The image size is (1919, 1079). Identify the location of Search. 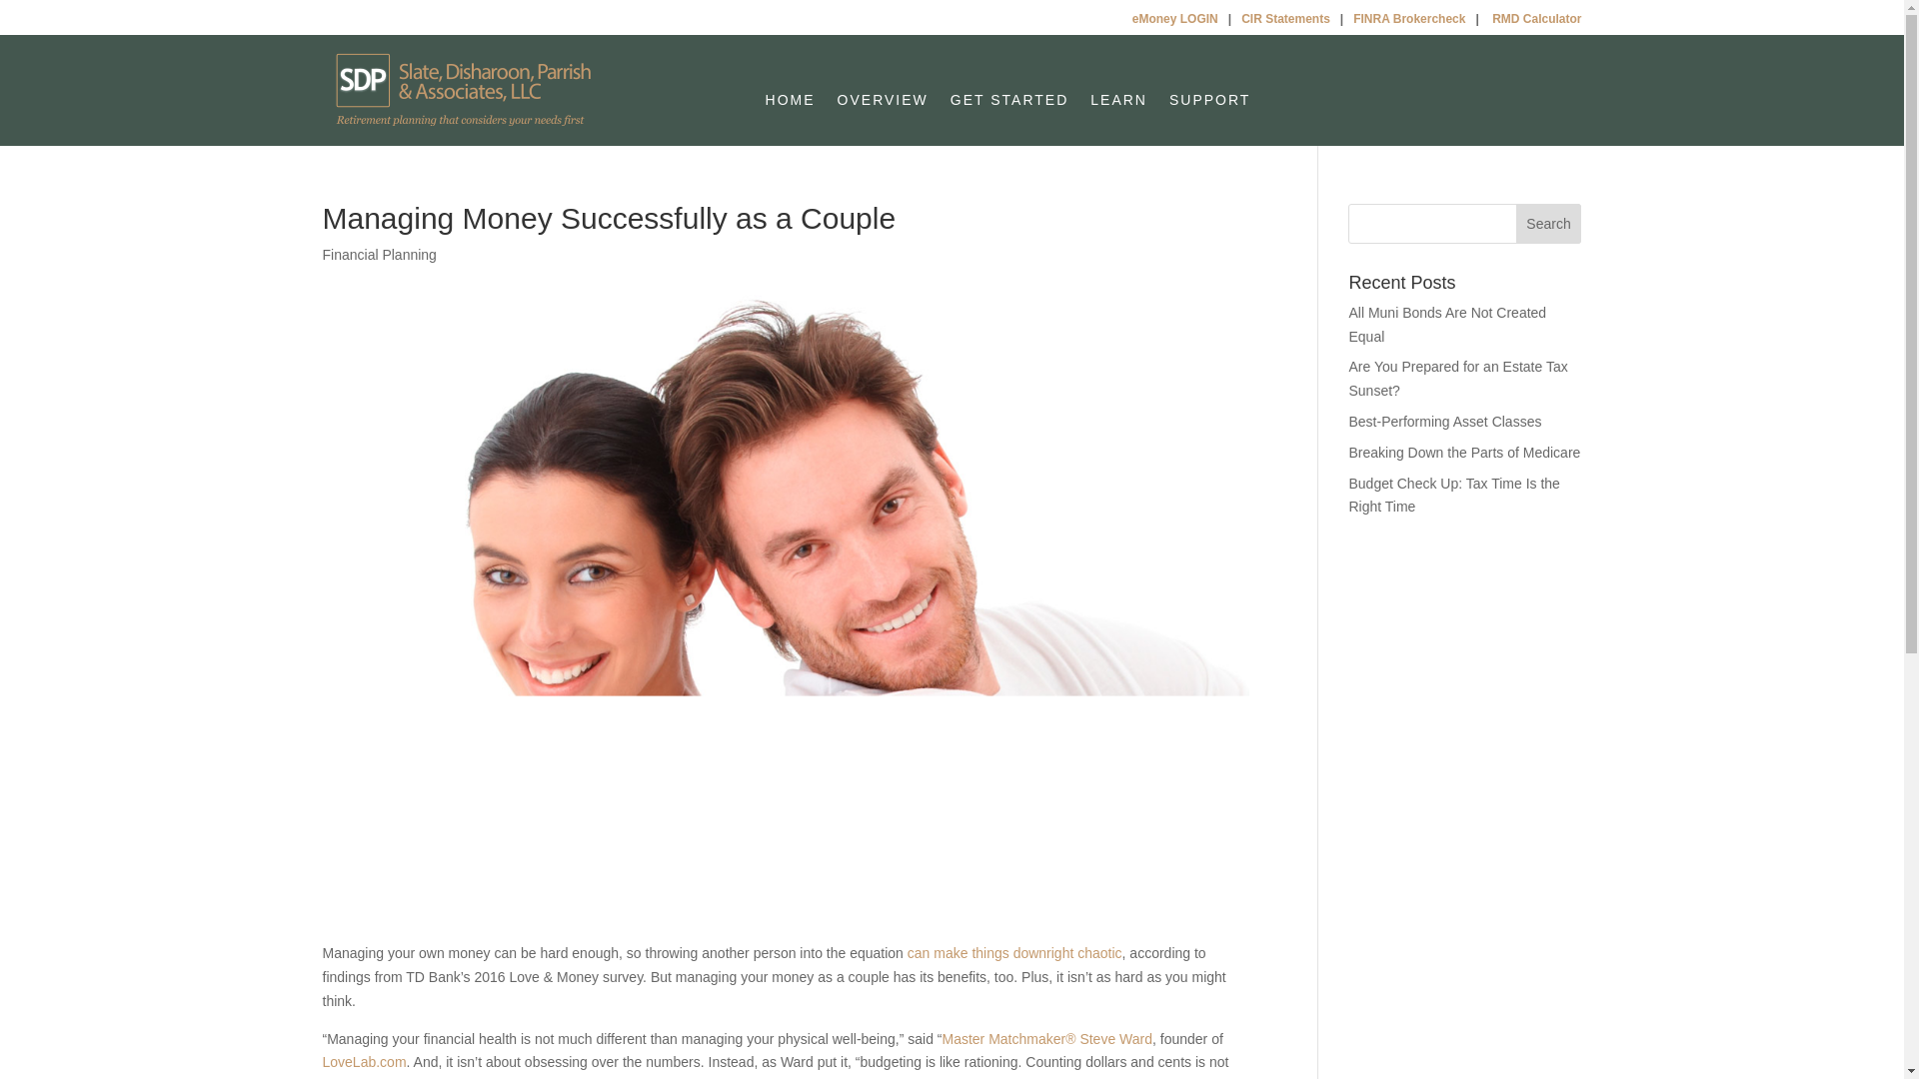
(1548, 224).